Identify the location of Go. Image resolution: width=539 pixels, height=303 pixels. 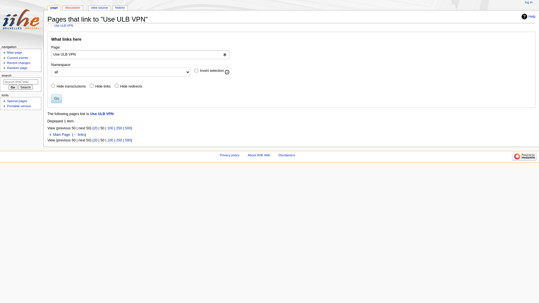
(57, 99).